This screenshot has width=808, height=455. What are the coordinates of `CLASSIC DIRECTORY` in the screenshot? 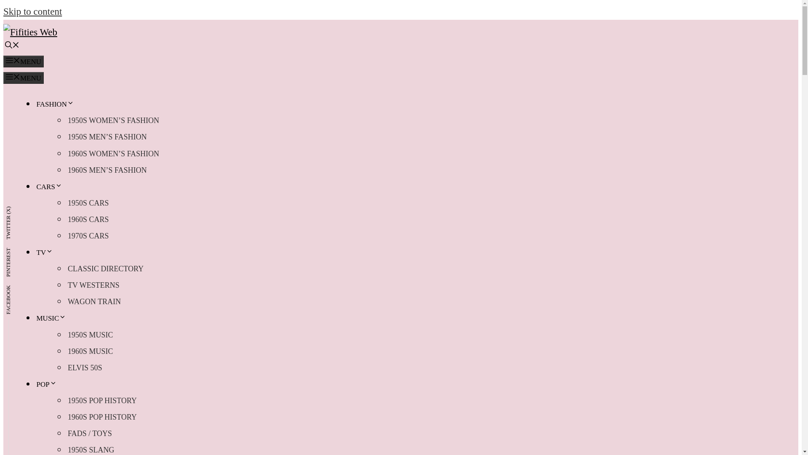 It's located at (106, 268).